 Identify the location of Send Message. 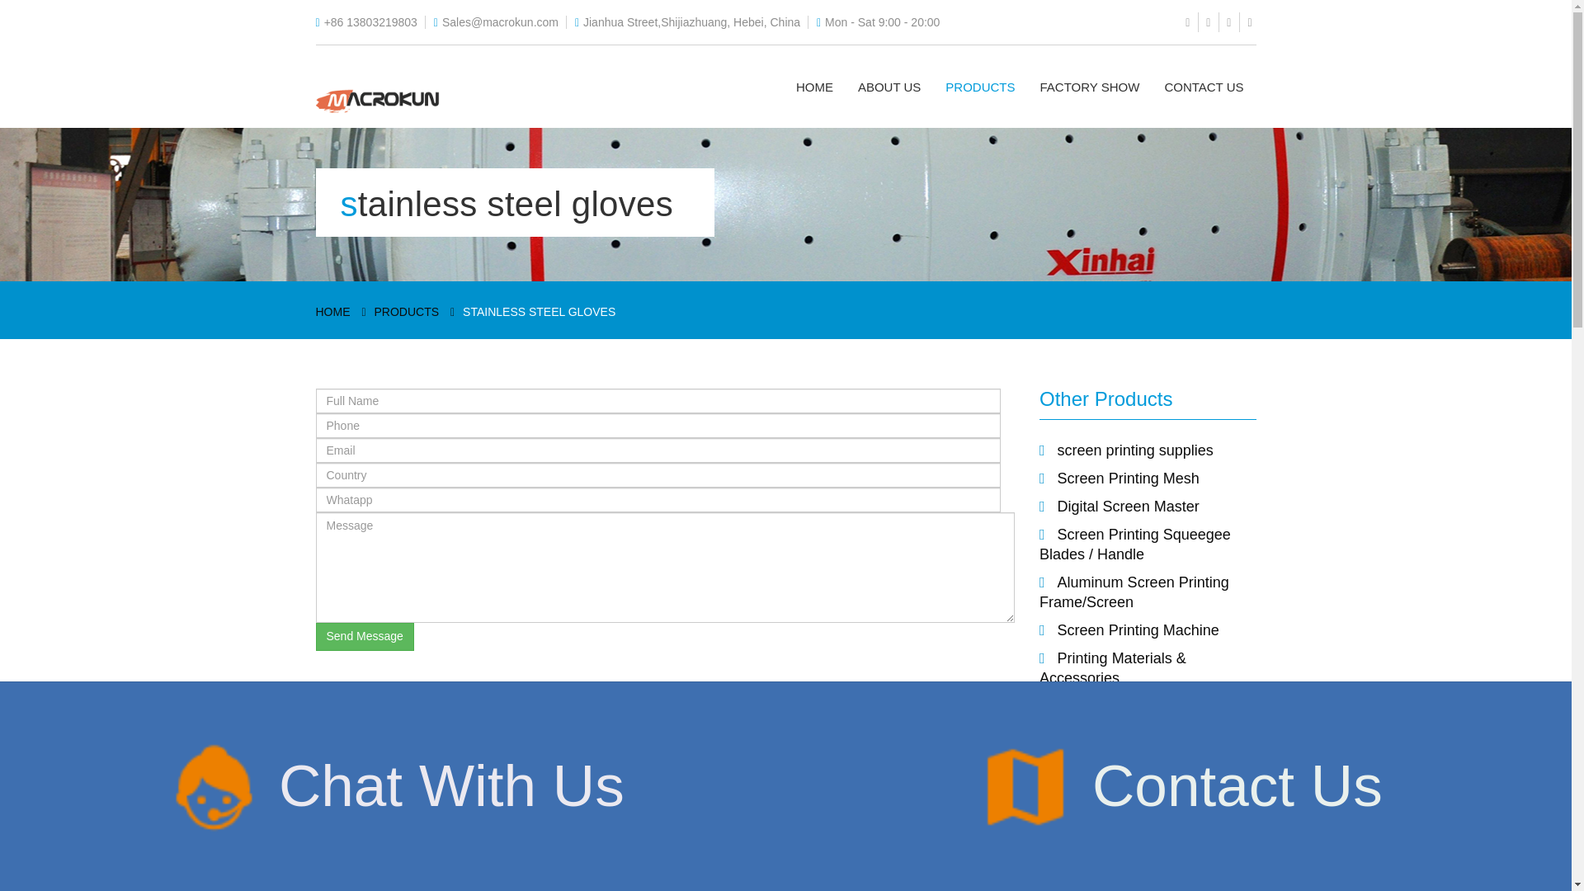
(365, 637).